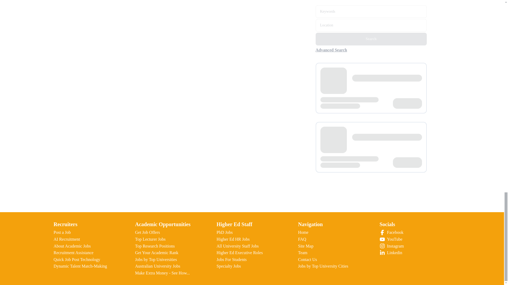  Describe the element at coordinates (62, 232) in the screenshot. I see `Post a Job` at that location.